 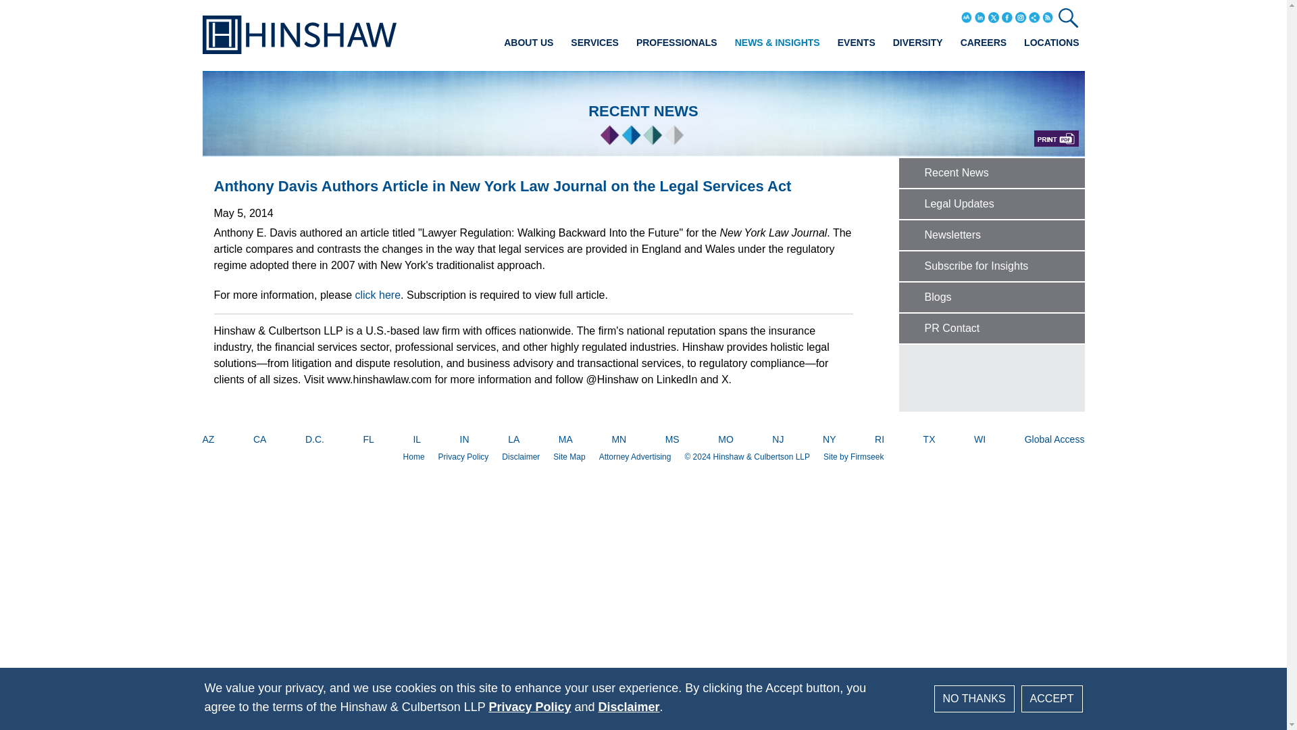 What do you see at coordinates (601, 15) in the screenshot?
I see `Main Content` at bounding box center [601, 15].